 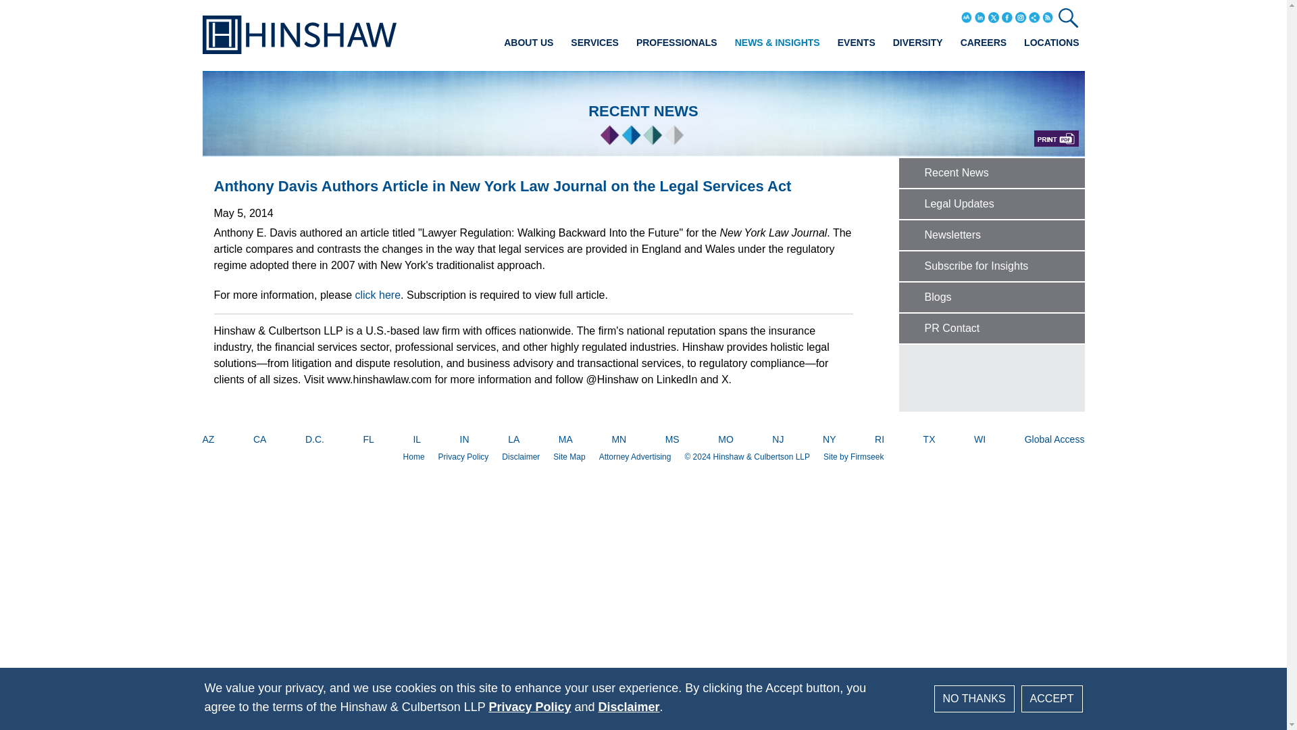 What do you see at coordinates (601, 15) in the screenshot?
I see `Main Content` at bounding box center [601, 15].